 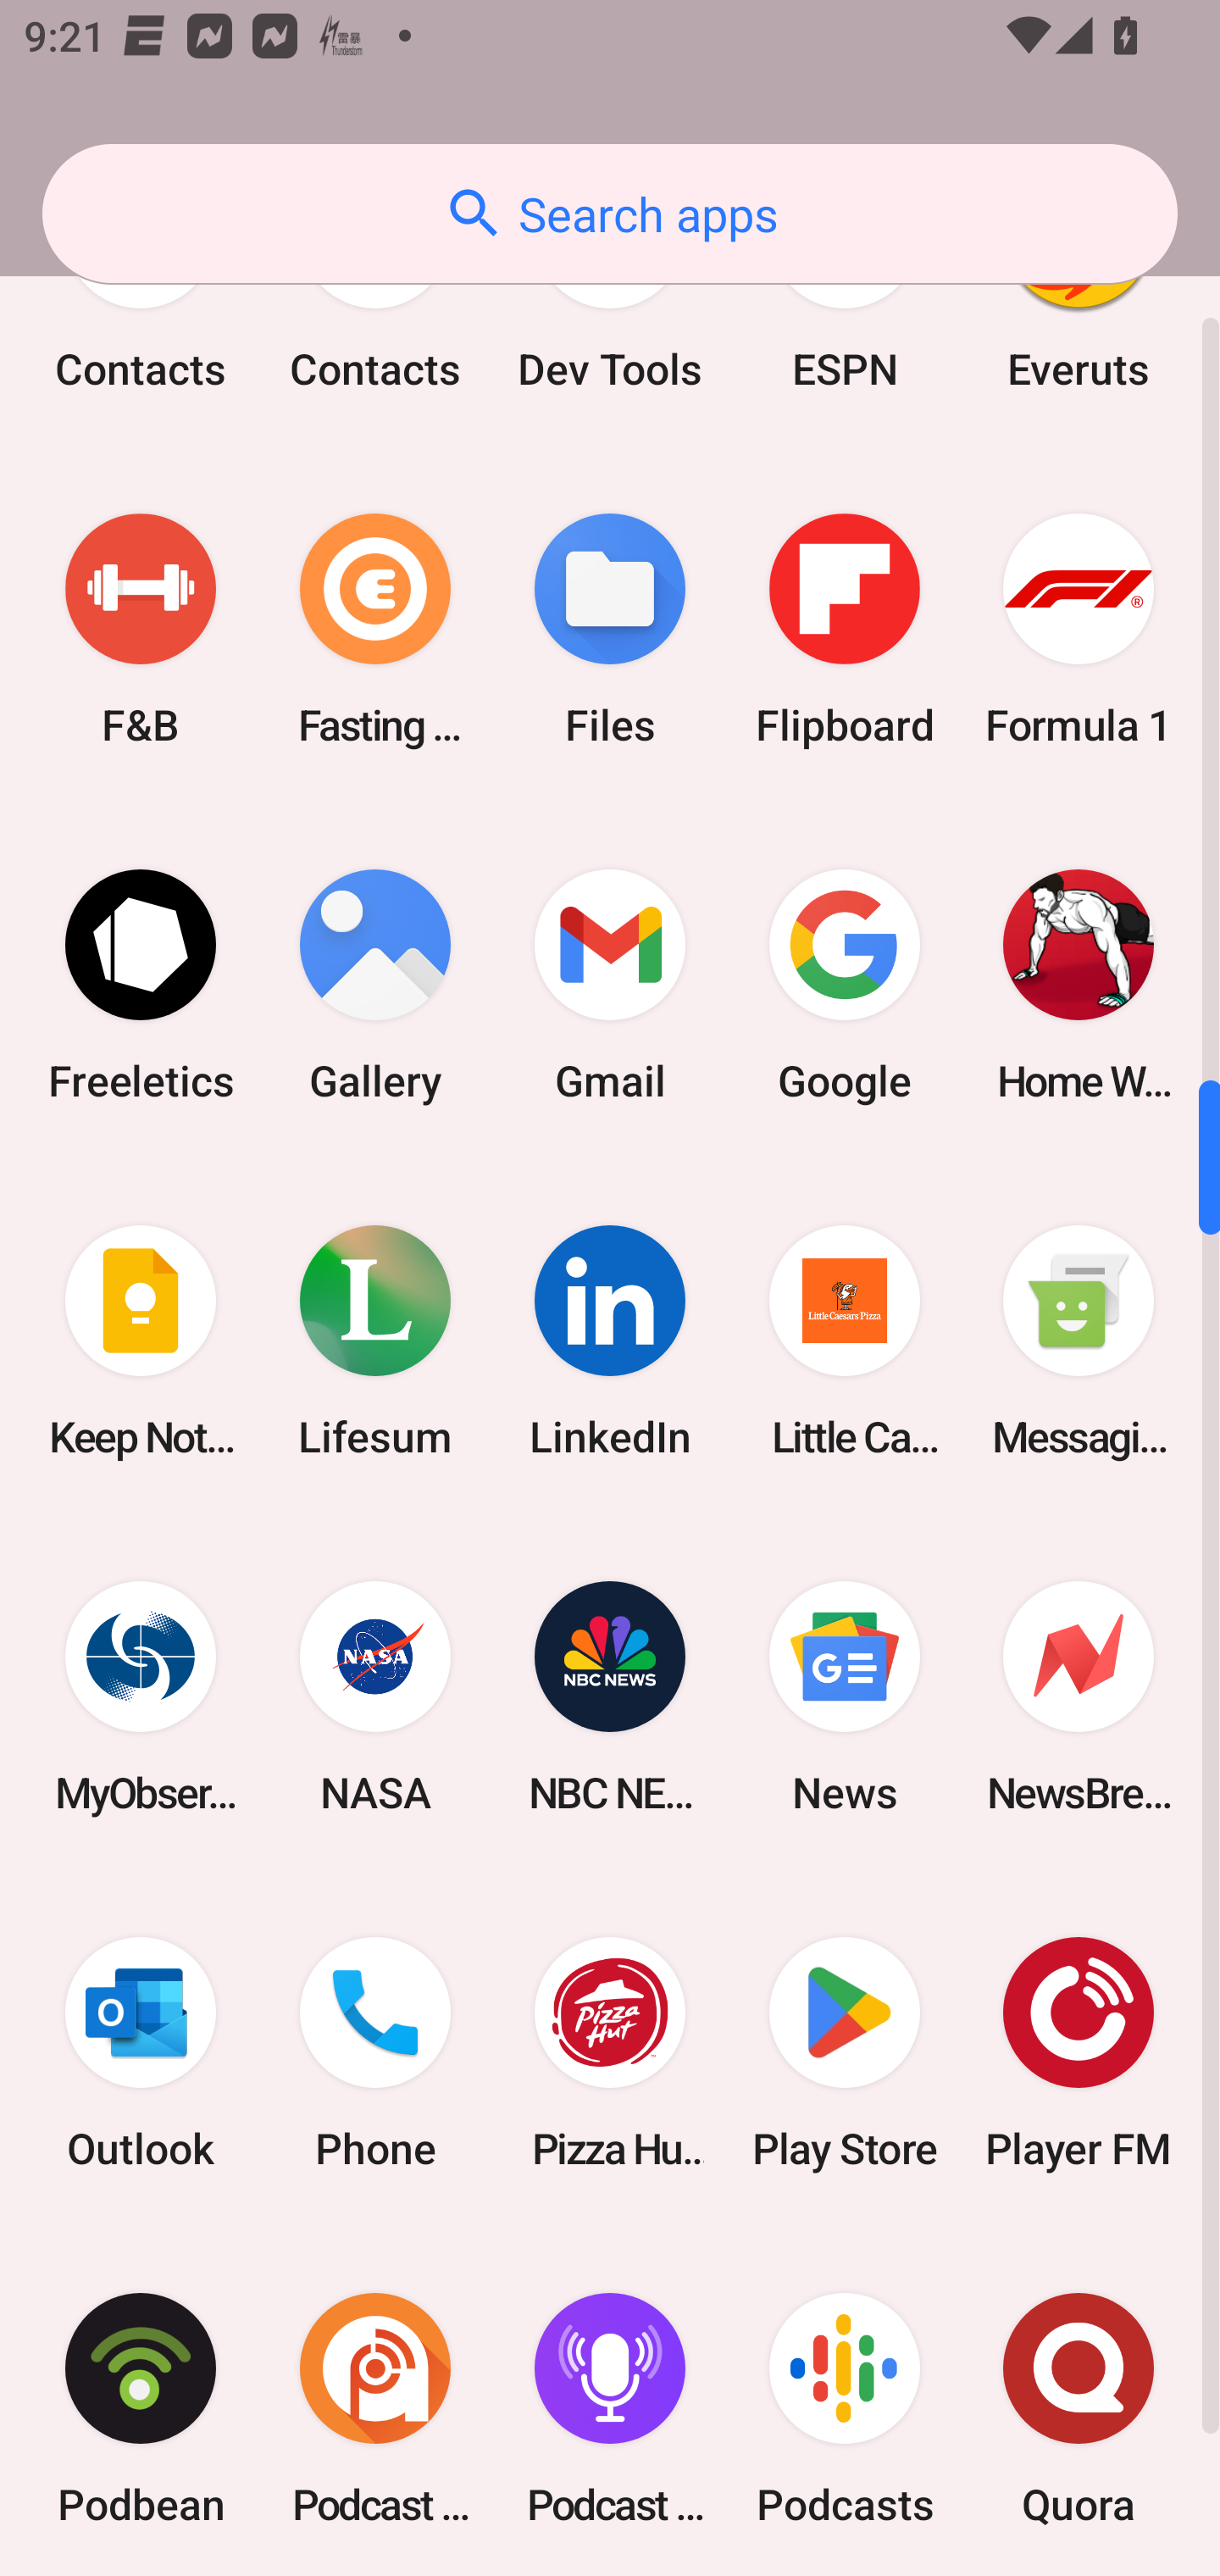 I want to click on LinkedIn, so click(x=610, y=1342).